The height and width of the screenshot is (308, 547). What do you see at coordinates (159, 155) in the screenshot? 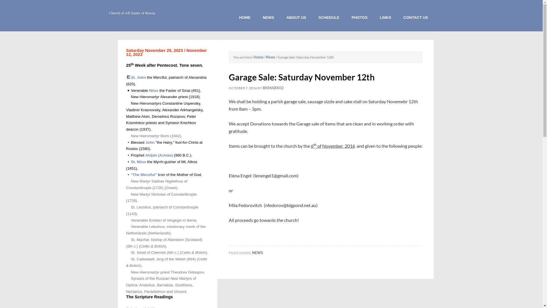
I see `Ahijah (Achias)` at bounding box center [159, 155].